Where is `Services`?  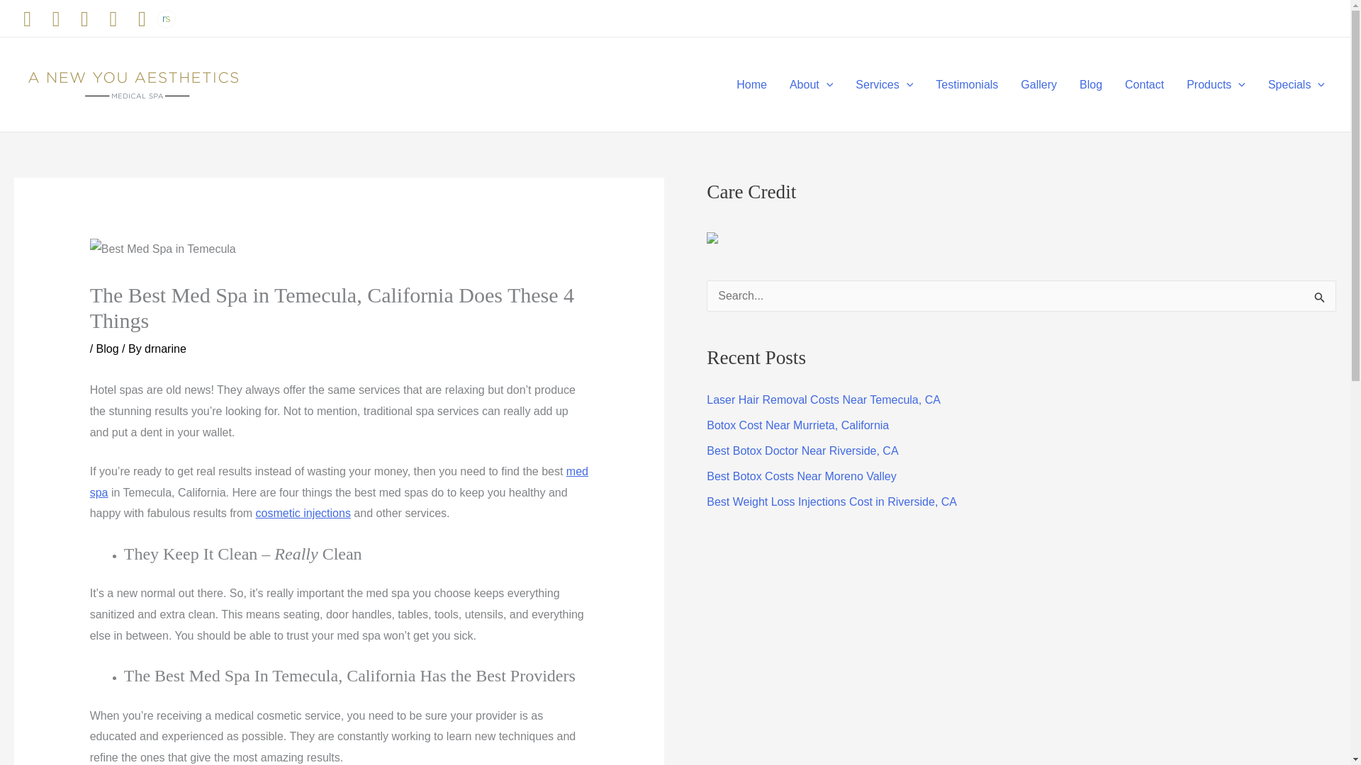 Services is located at coordinates (883, 84).